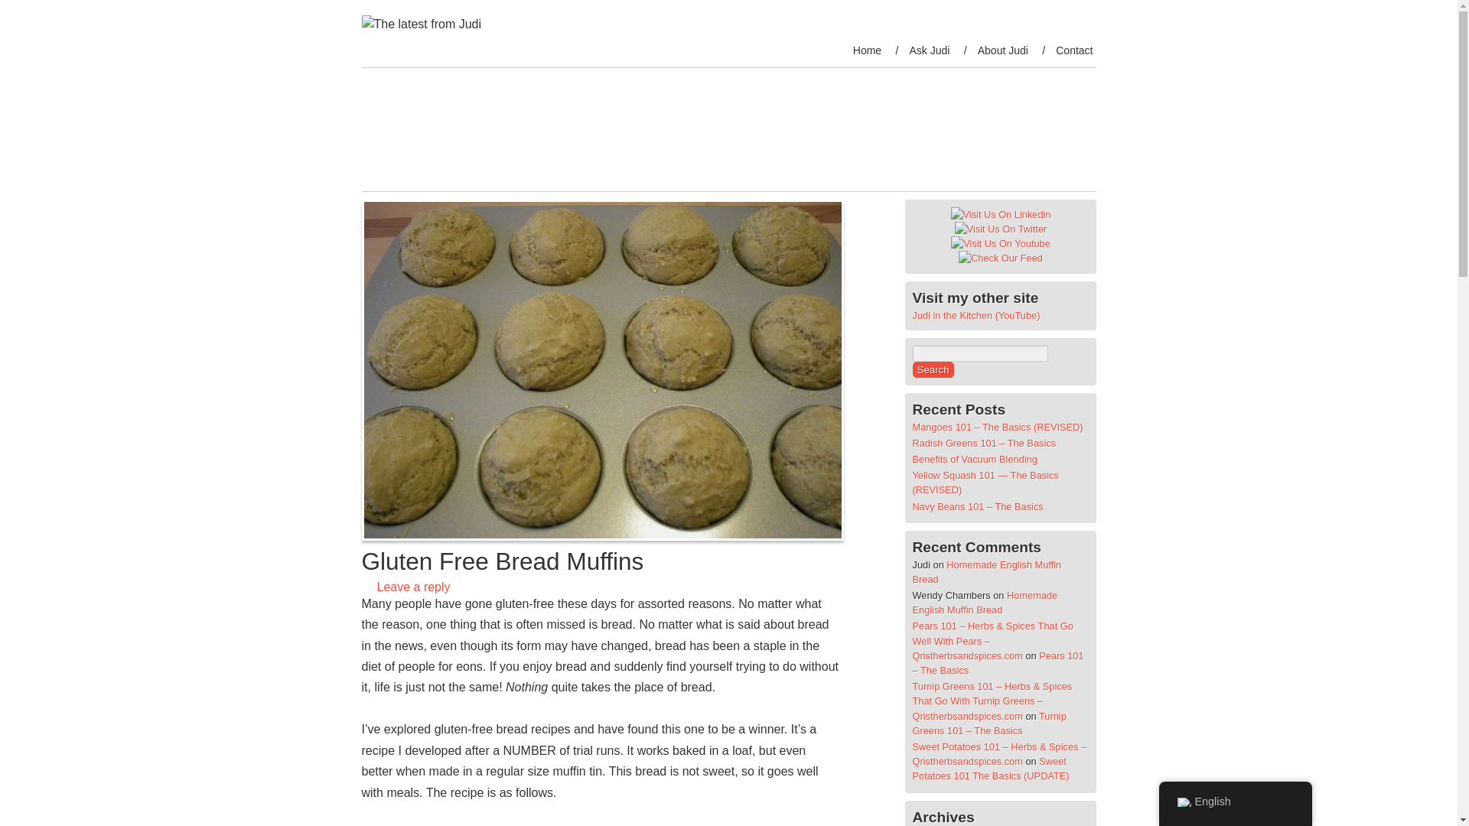 The width and height of the screenshot is (1469, 826). I want to click on Visit Us On Youtube, so click(1000, 243).